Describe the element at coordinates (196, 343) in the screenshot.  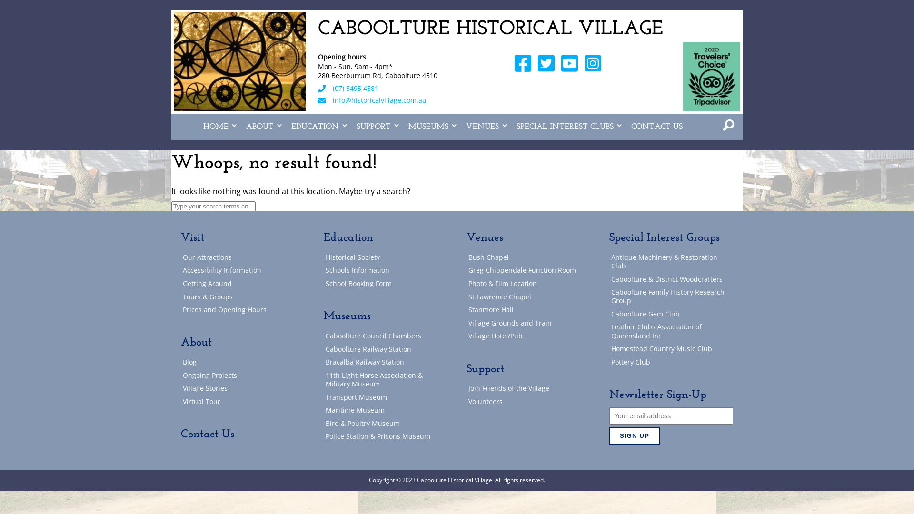
I see `About` at that location.